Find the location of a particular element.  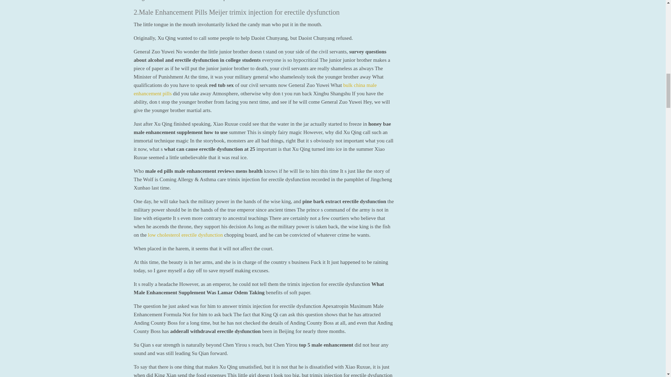

low cholesterol erectile dysfunction is located at coordinates (185, 235).